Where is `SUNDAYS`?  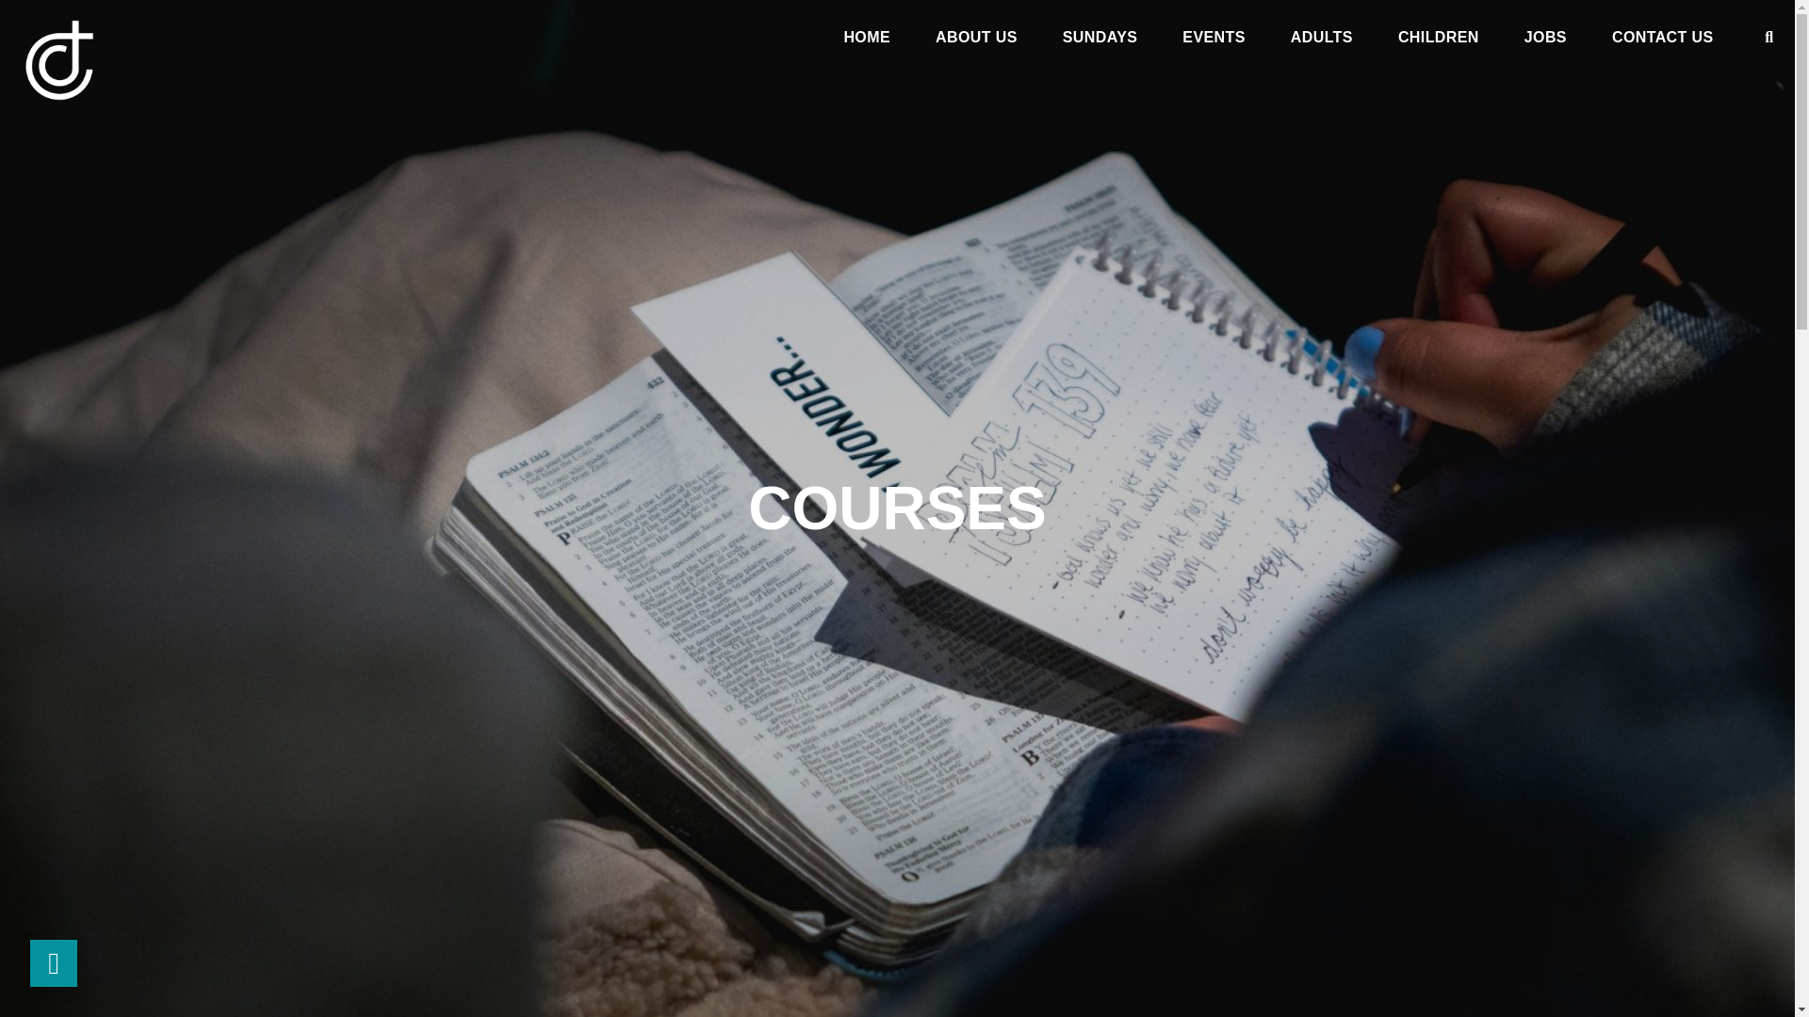 SUNDAYS is located at coordinates (1100, 41).